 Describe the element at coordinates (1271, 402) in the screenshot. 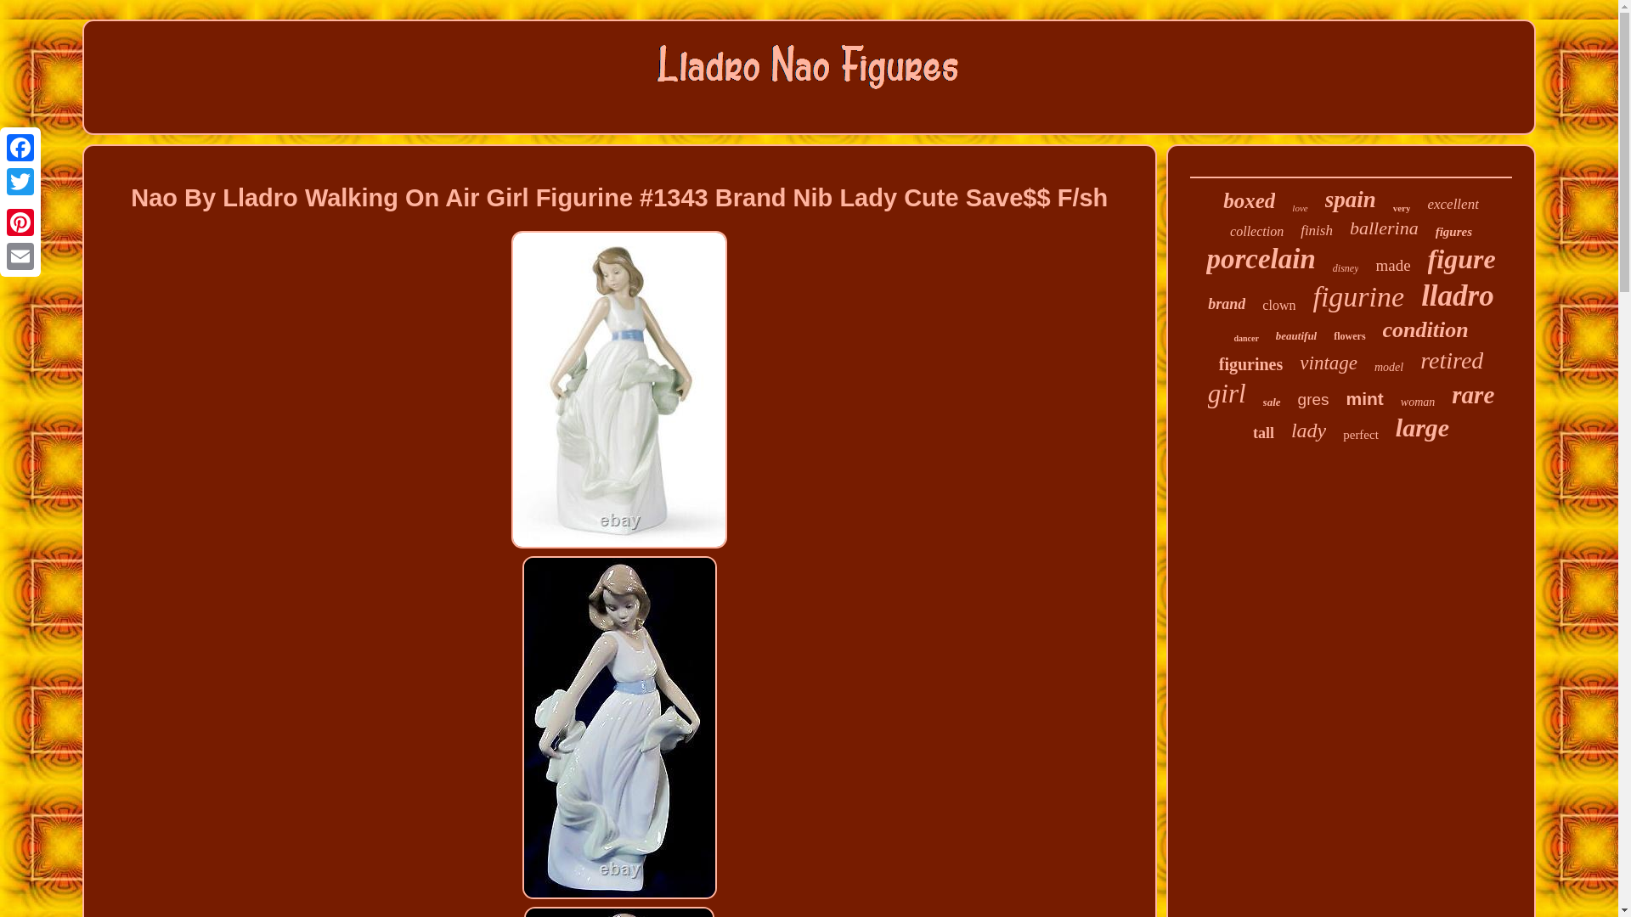

I see `sale` at that location.